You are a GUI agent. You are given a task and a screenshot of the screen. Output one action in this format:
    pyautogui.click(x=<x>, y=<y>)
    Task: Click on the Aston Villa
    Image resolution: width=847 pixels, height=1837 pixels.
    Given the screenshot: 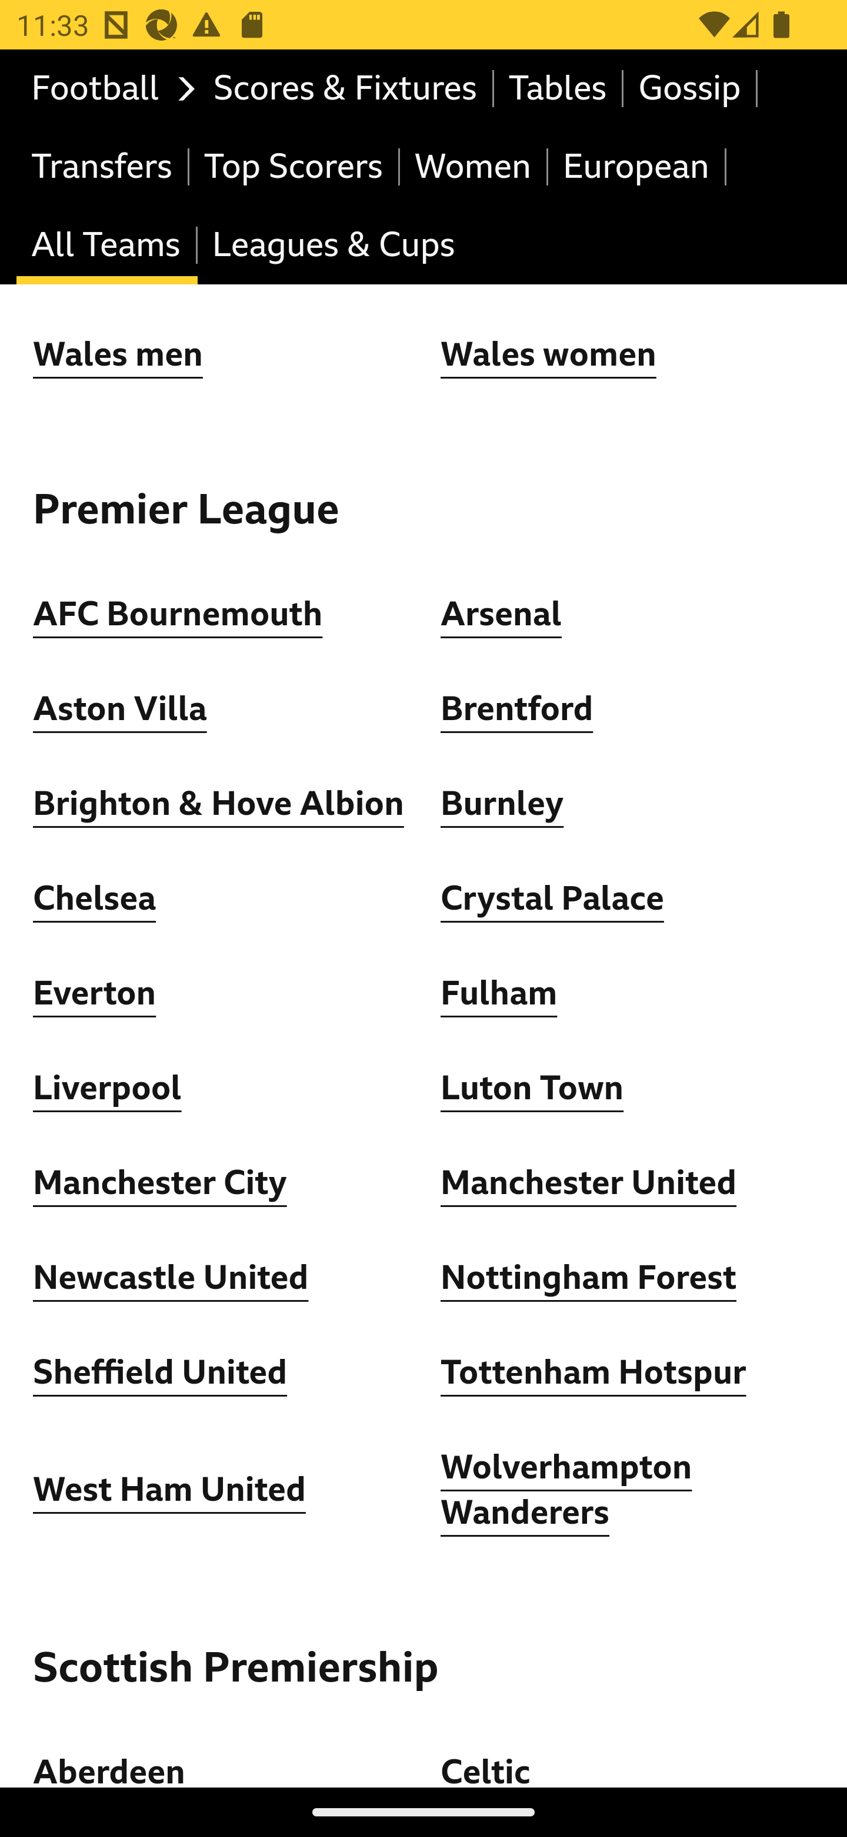 What is the action you would take?
    pyautogui.click(x=120, y=711)
    